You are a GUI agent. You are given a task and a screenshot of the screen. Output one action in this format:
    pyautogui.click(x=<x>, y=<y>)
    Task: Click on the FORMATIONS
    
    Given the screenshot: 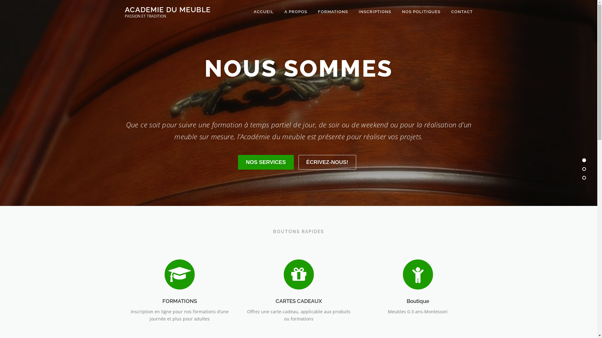 What is the action you would take?
    pyautogui.click(x=333, y=12)
    